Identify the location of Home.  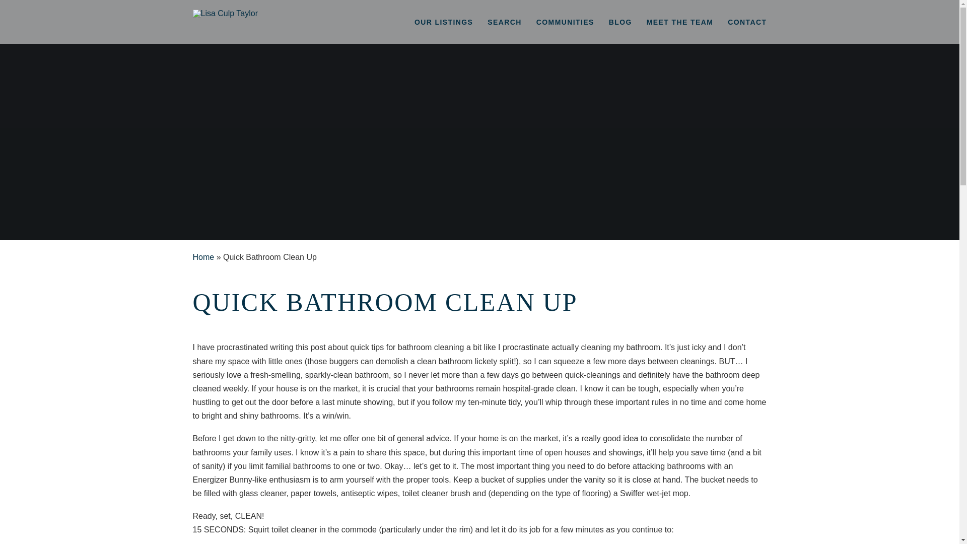
(203, 257).